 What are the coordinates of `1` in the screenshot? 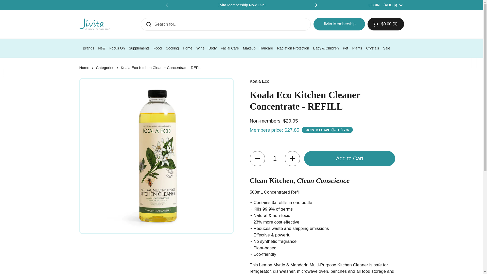 It's located at (275, 158).